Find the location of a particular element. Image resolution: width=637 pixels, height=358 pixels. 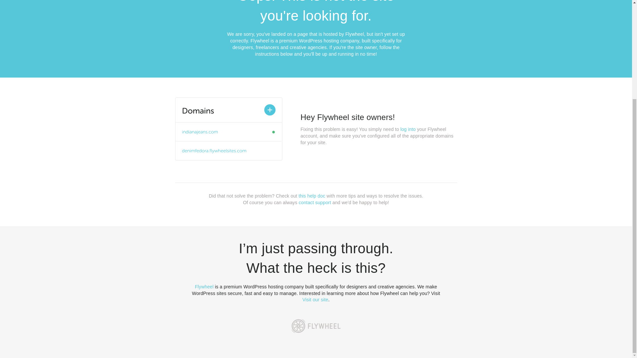

log into is located at coordinates (408, 129).